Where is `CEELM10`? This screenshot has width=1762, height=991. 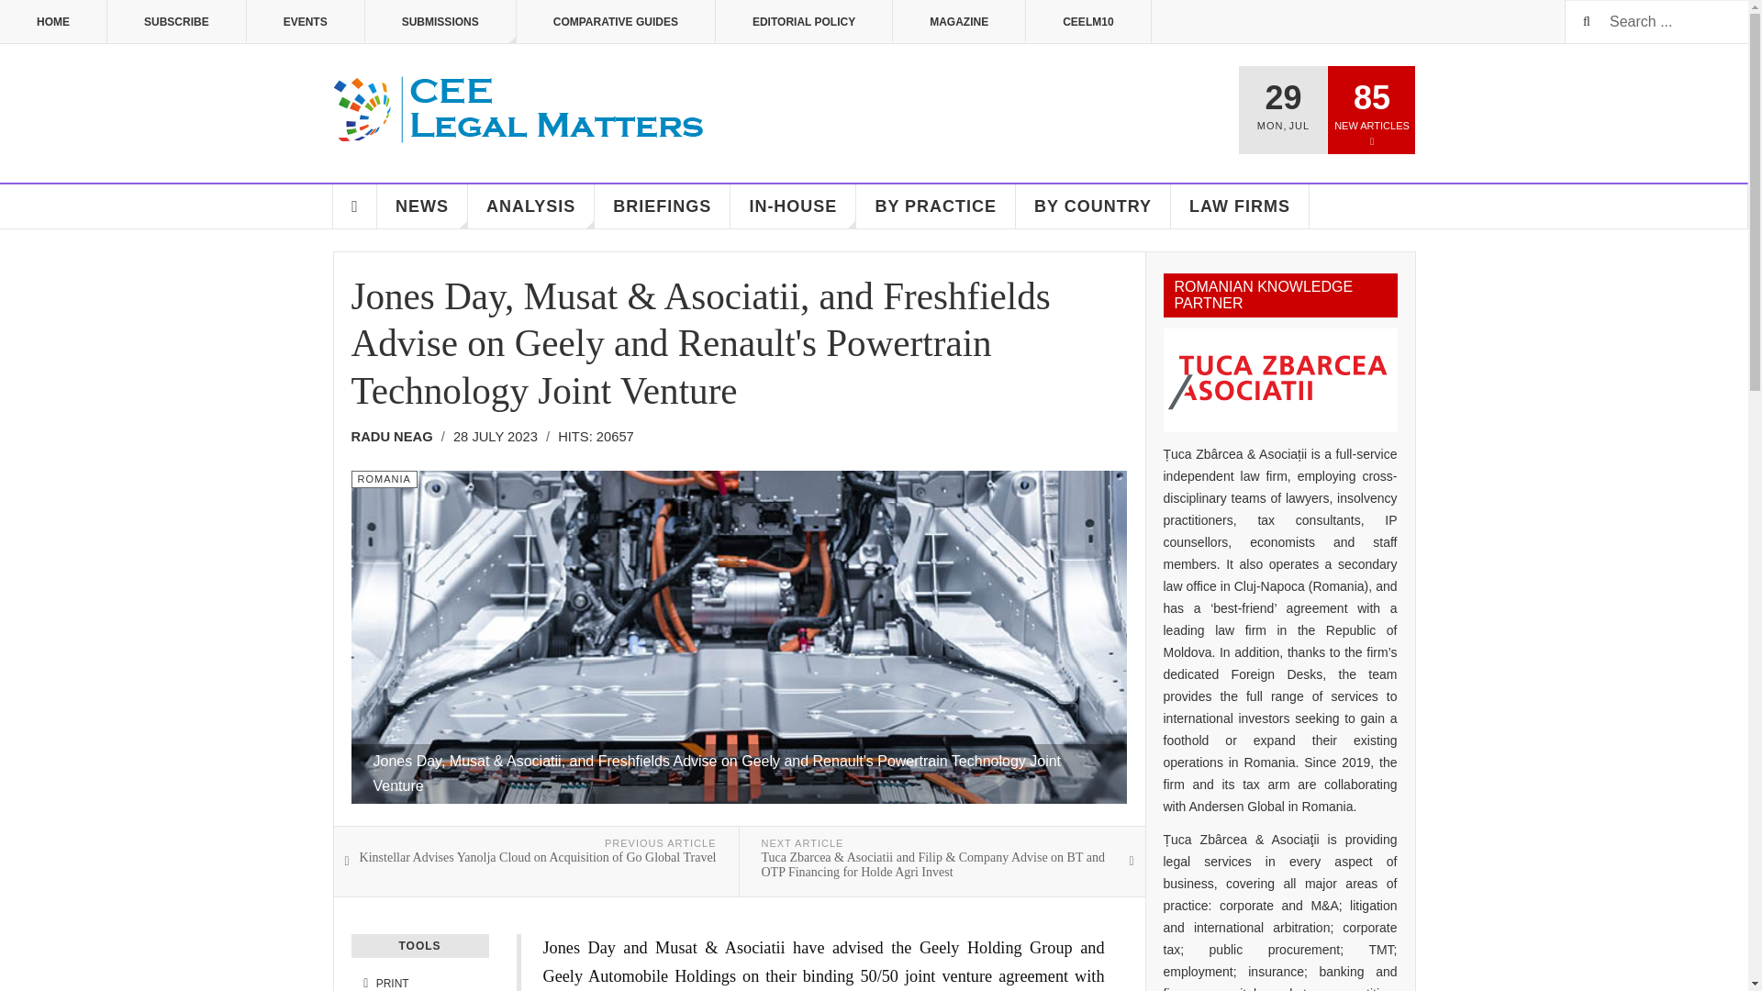
CEELM10 is located at coordinates (1087, 22).